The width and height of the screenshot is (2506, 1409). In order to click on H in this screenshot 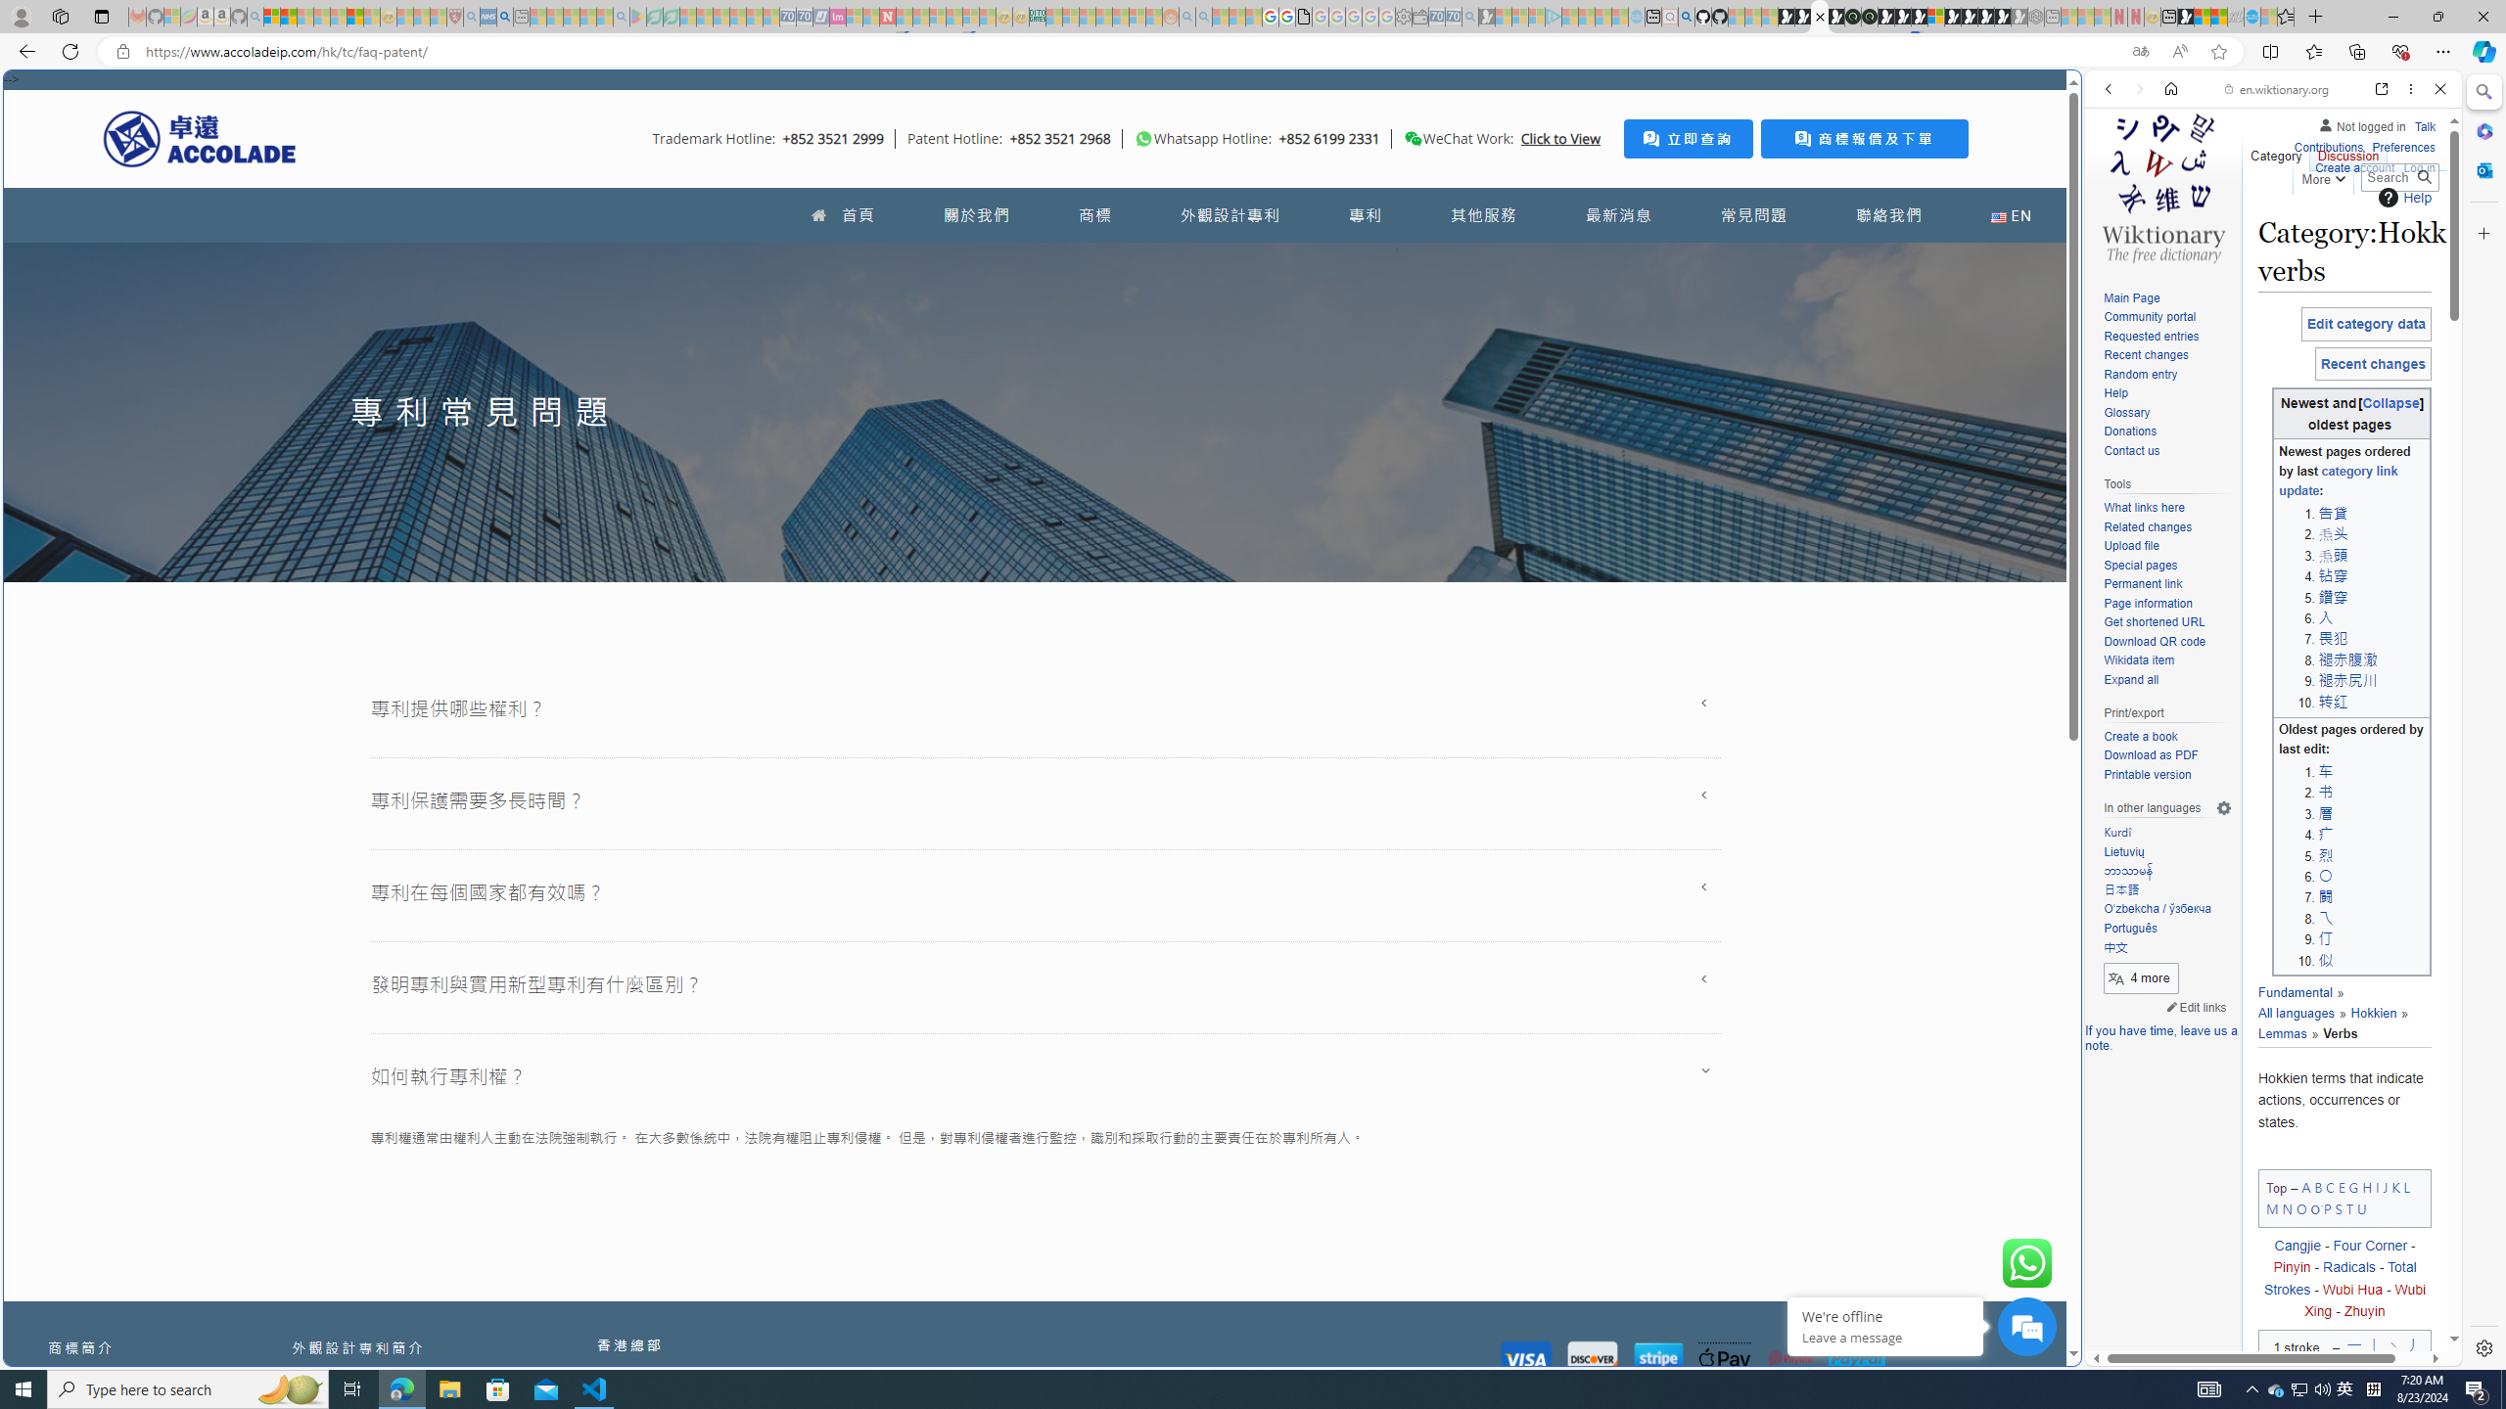, I will do `click(2368, 1186)`.